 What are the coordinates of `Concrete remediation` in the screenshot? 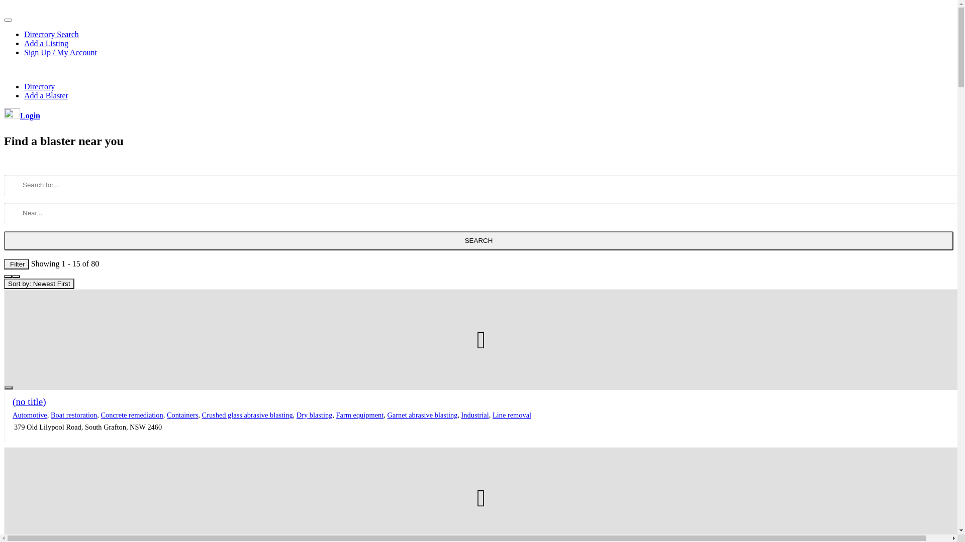 It's located at (132, 415).